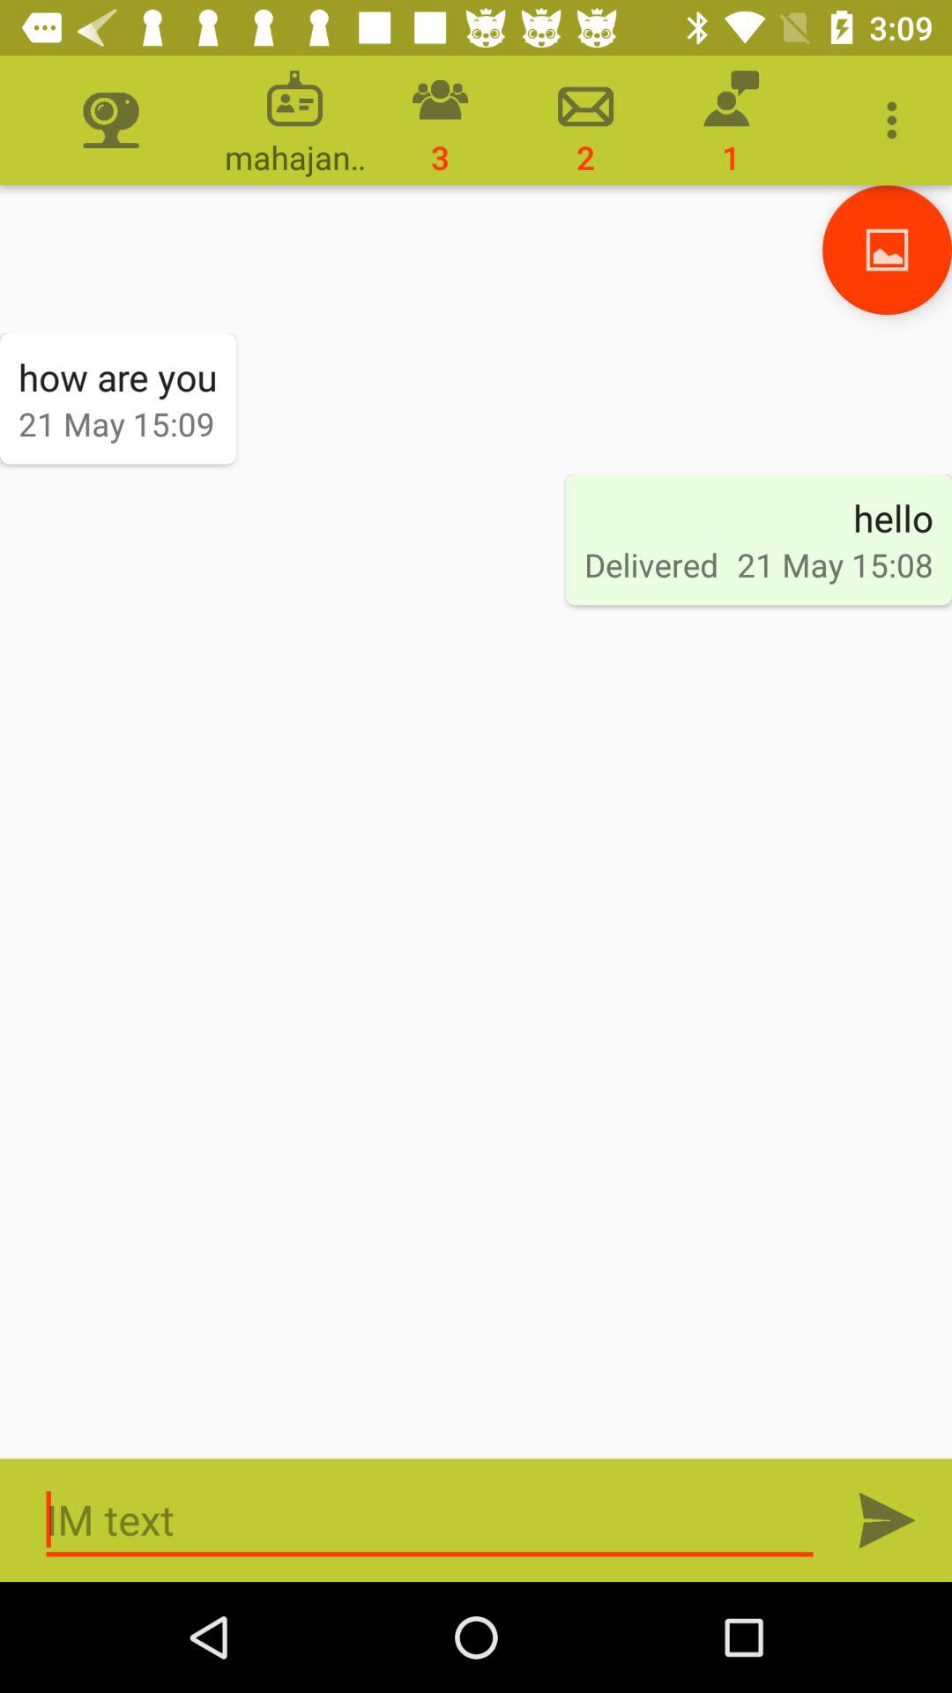 The width and height of the screenshot is (952, 1693). Describe the element at coordinates (887, 250) in the screenshot. I see `select the icon top to hello` at that location.